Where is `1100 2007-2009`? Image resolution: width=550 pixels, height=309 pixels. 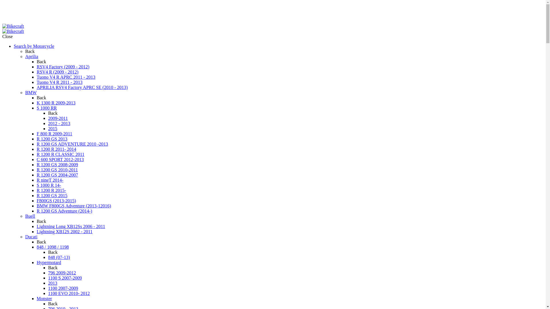 1100 2007-2009 is located at coordinates (63, 288).